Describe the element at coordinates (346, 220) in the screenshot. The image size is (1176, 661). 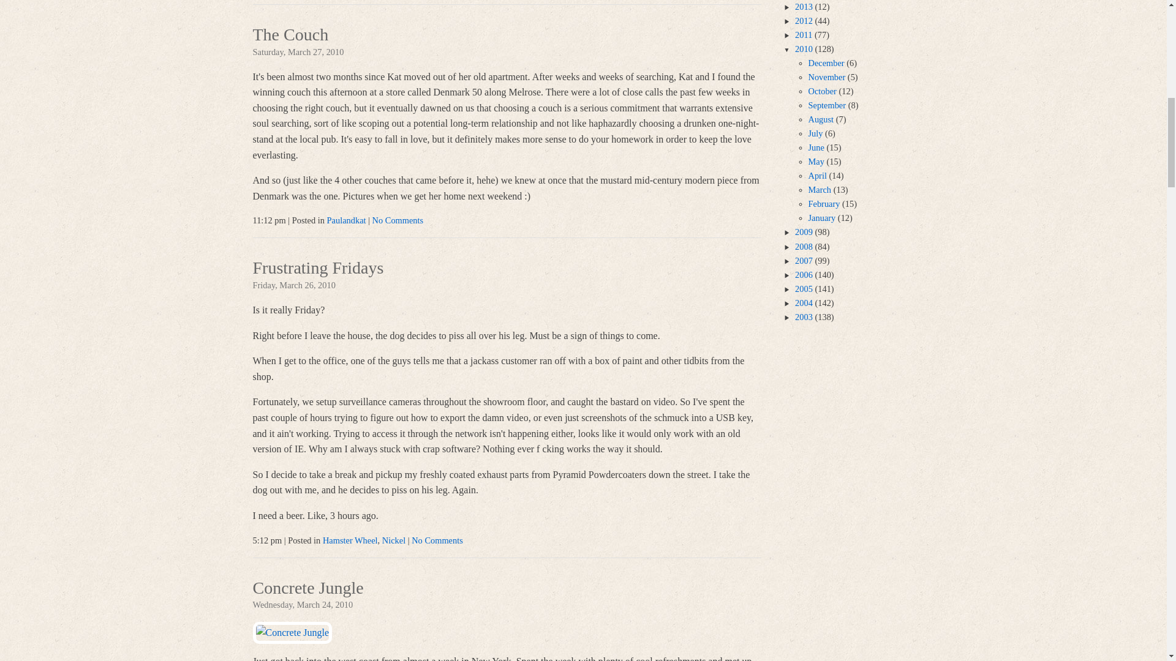
I see `Paulandkat` at that location.